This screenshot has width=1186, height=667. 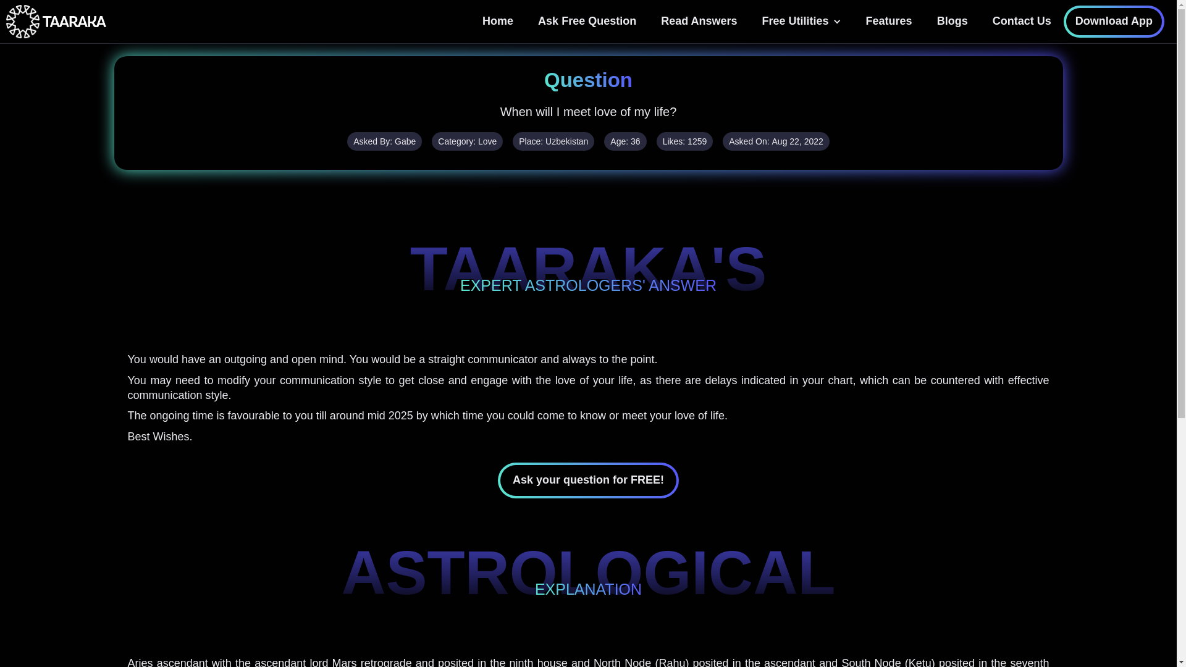 I want to click on Ask your question for FREE!, so click(x=588, y=480).